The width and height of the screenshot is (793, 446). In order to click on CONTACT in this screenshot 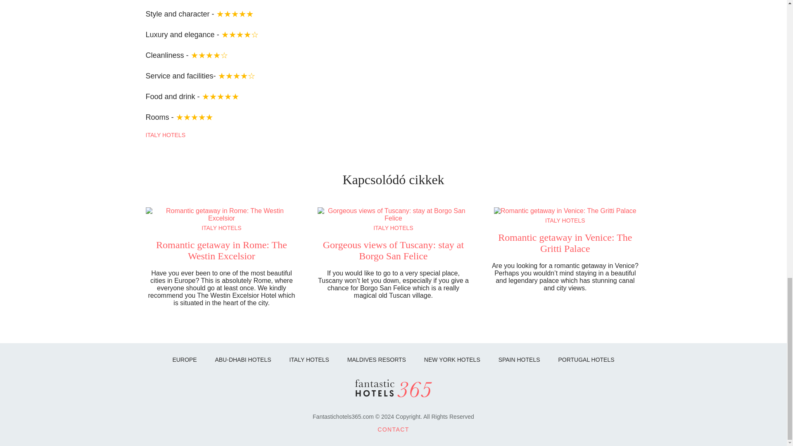, I will do `click(393, 429)`.